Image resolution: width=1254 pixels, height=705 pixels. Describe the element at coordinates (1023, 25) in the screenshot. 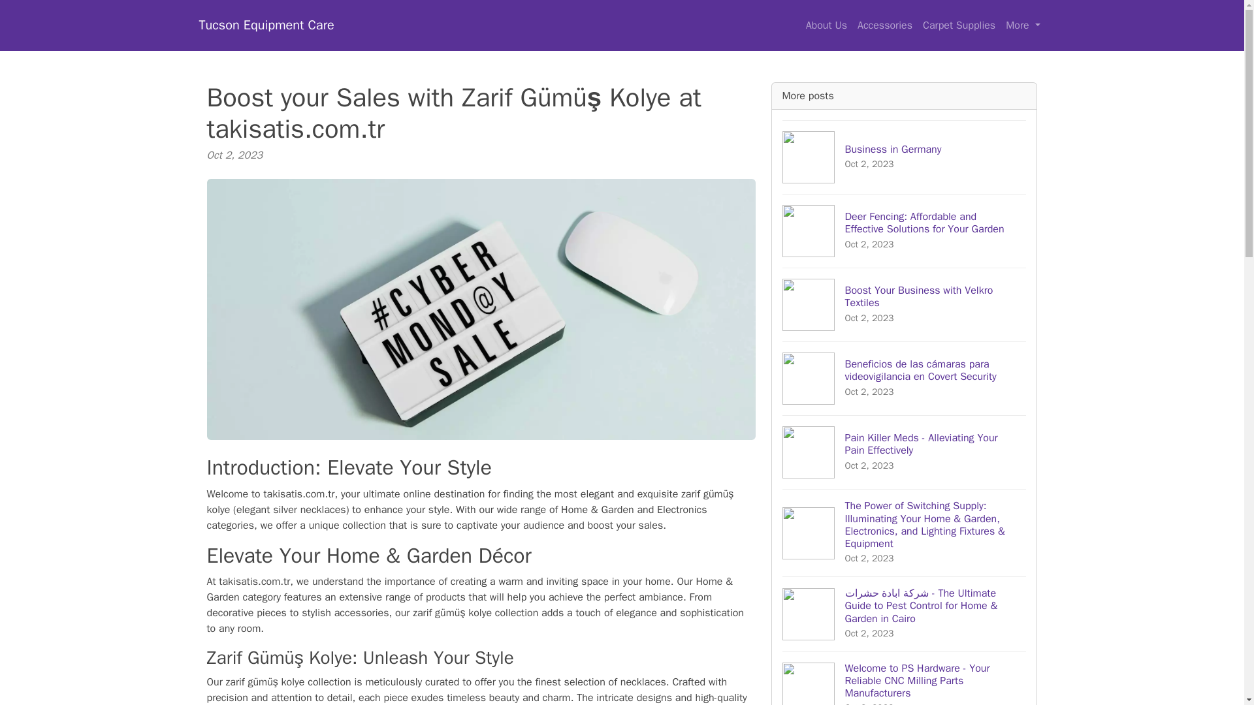

I see `More` at that location.